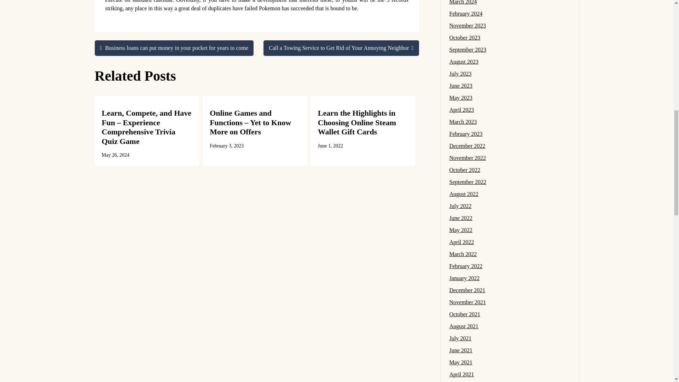 The width and height of the screenshot is (679, 382). Describe the element at coordinates (227, 146) in the screenshot. I see `February 3, 2023` at that location.